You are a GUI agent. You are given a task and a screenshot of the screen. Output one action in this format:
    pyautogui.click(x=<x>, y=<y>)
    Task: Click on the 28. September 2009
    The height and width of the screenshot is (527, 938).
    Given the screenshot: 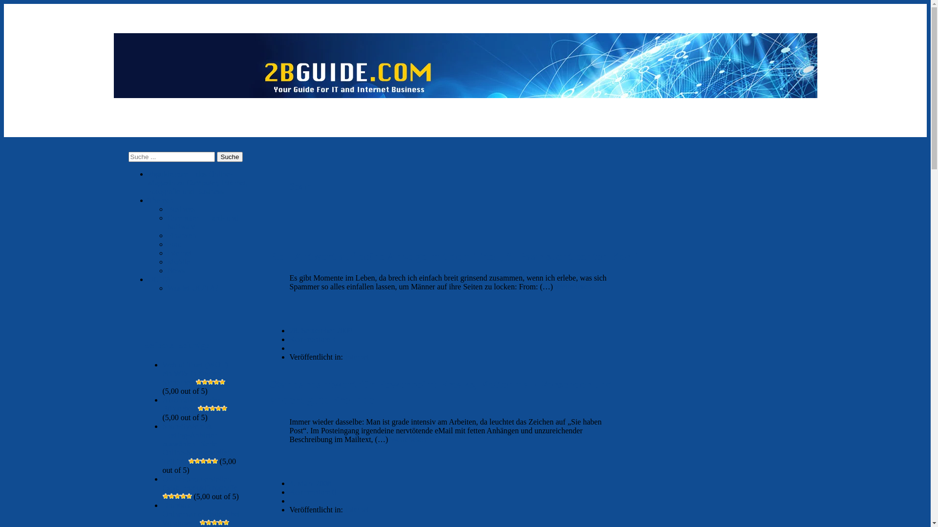 What is the action you would take?
    pyautogui.click(x=320, y=331)
    